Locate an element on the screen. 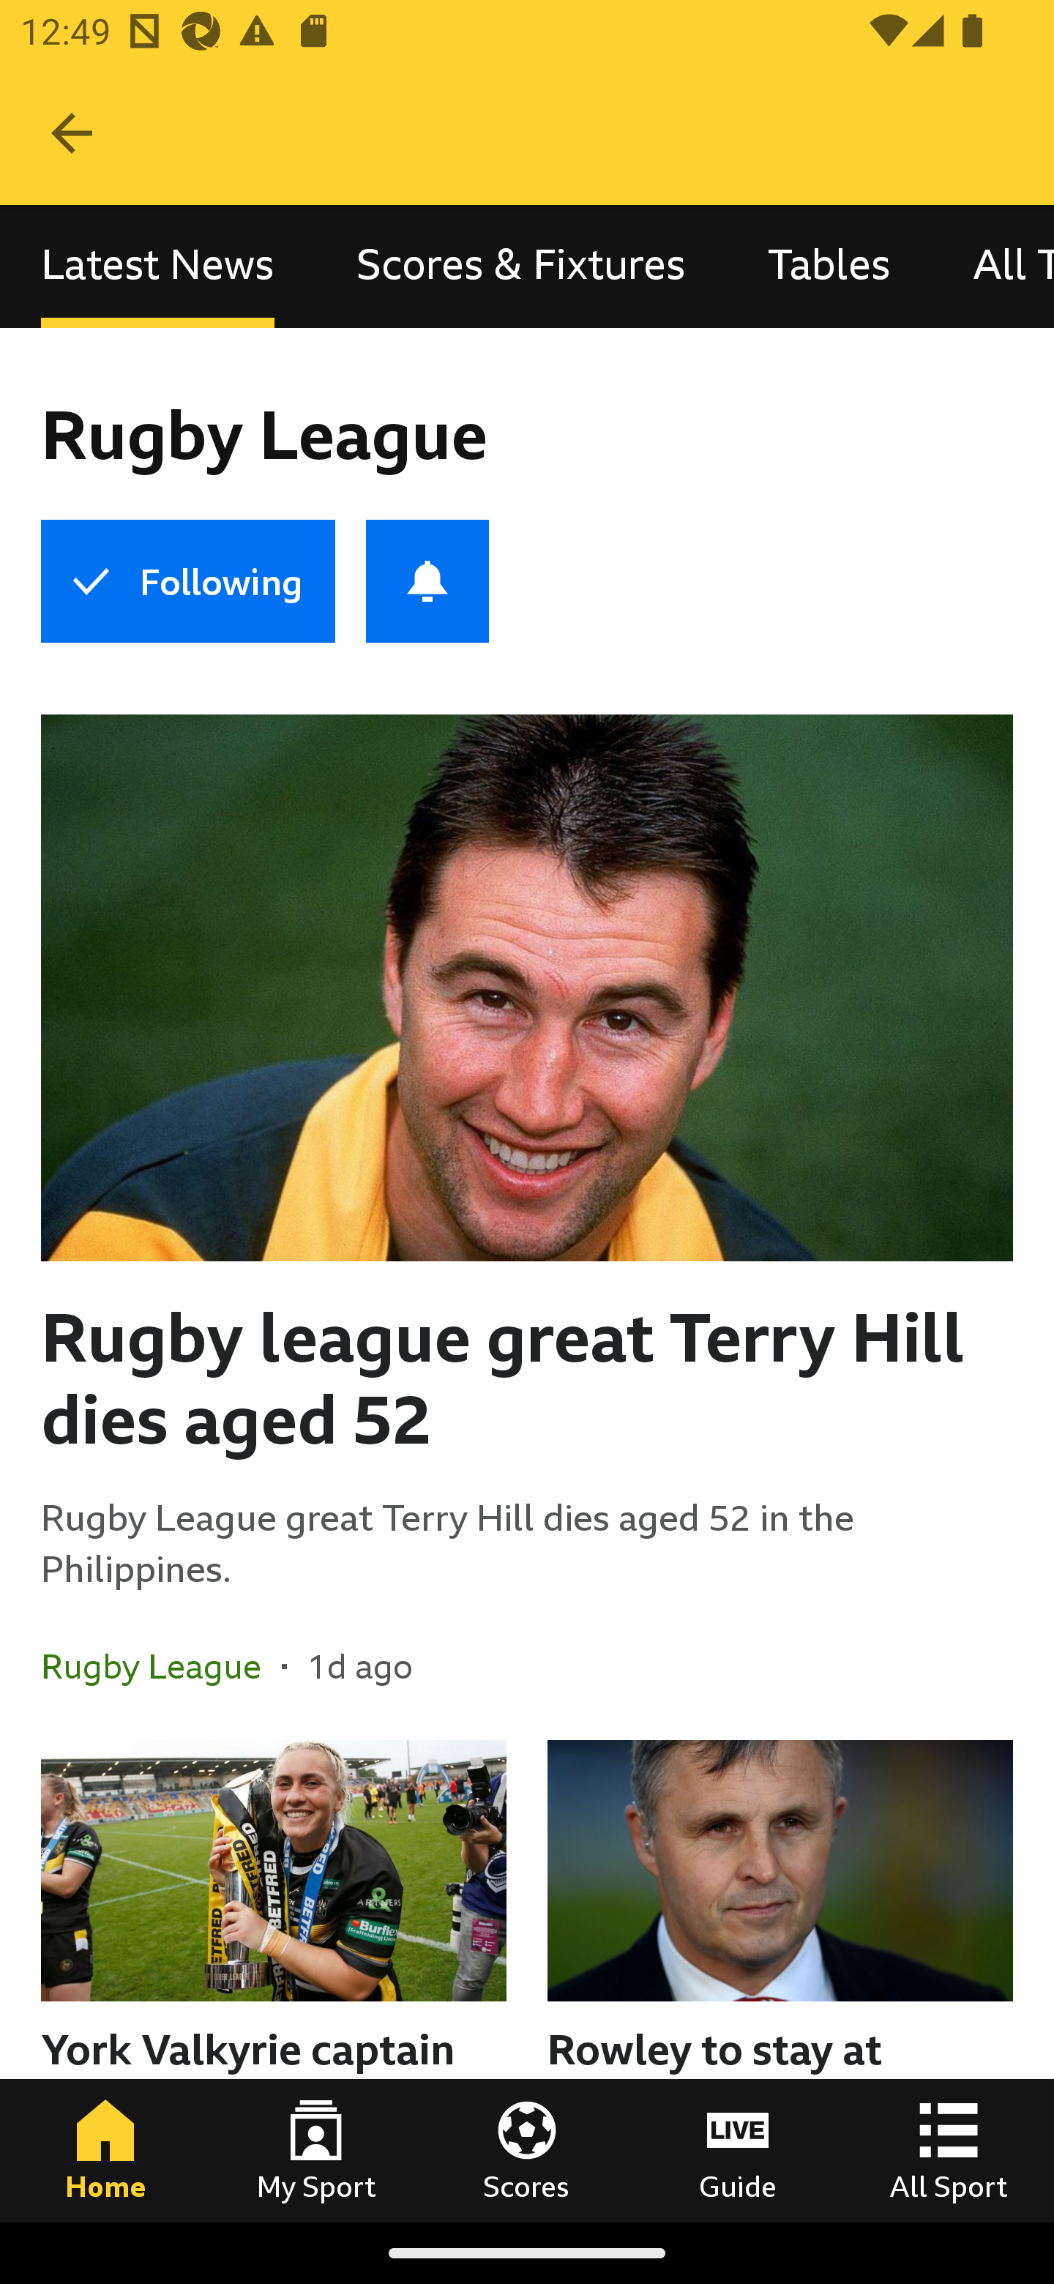 Image resolution: width=1054 pixels, height=2284 pixels. Navigate up is located at coordinates (72, 133).